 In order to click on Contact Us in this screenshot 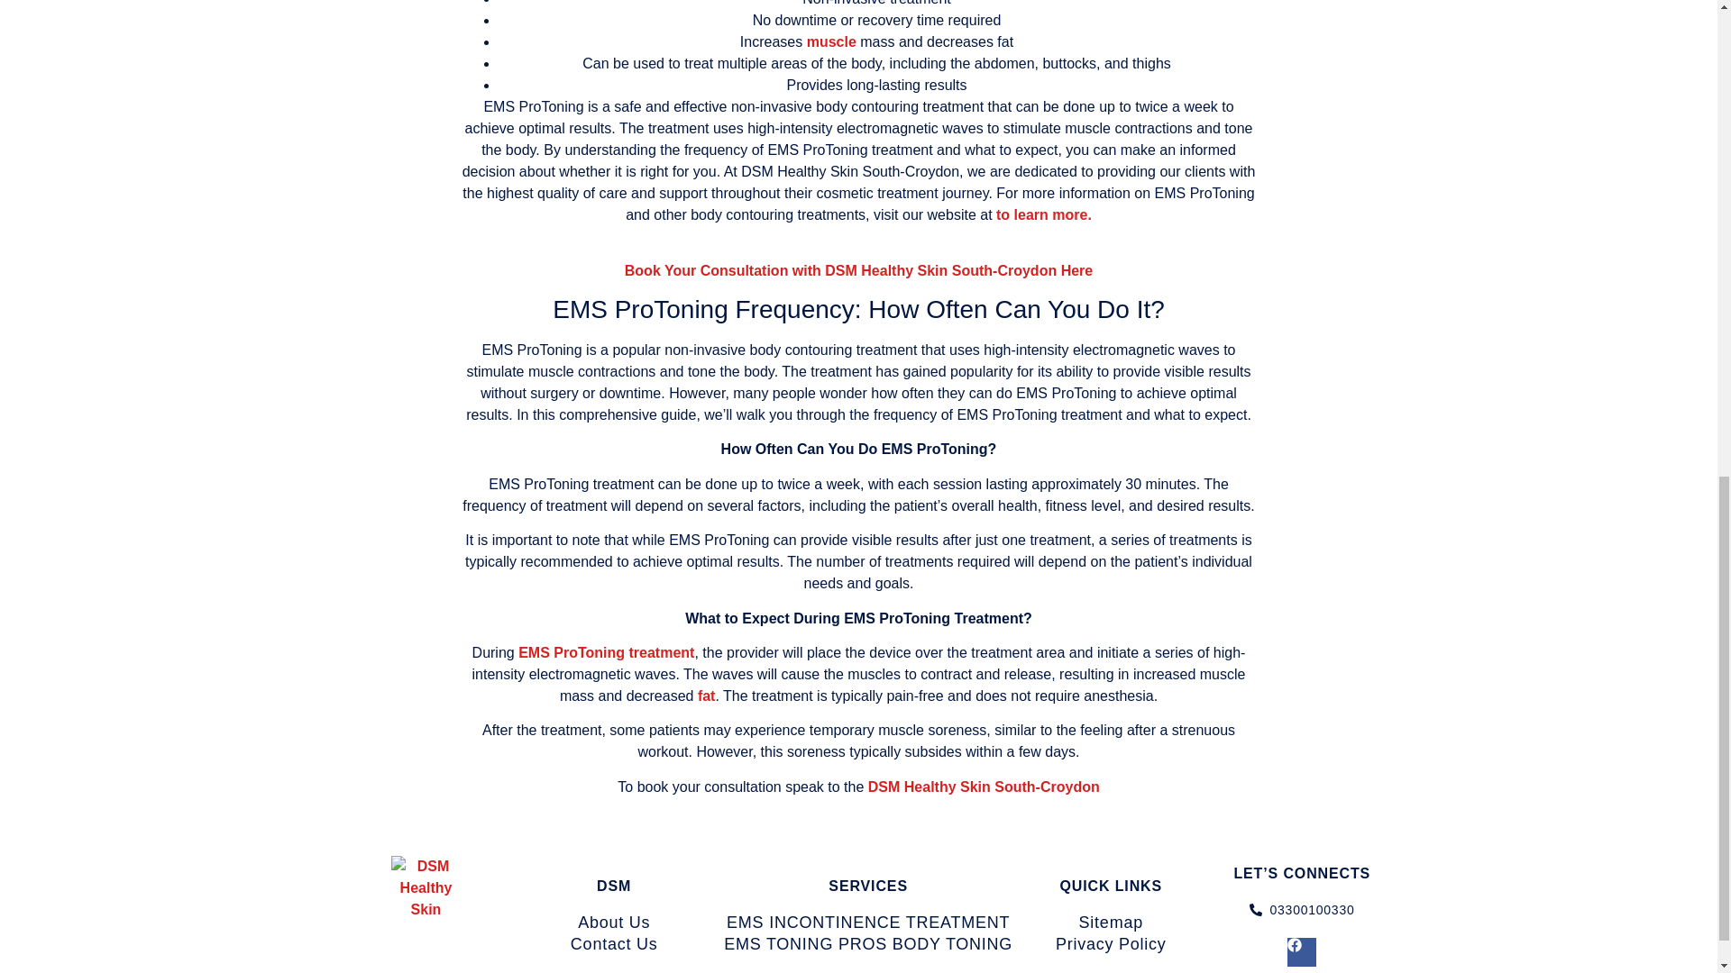, I will do `click(614, 944)`.